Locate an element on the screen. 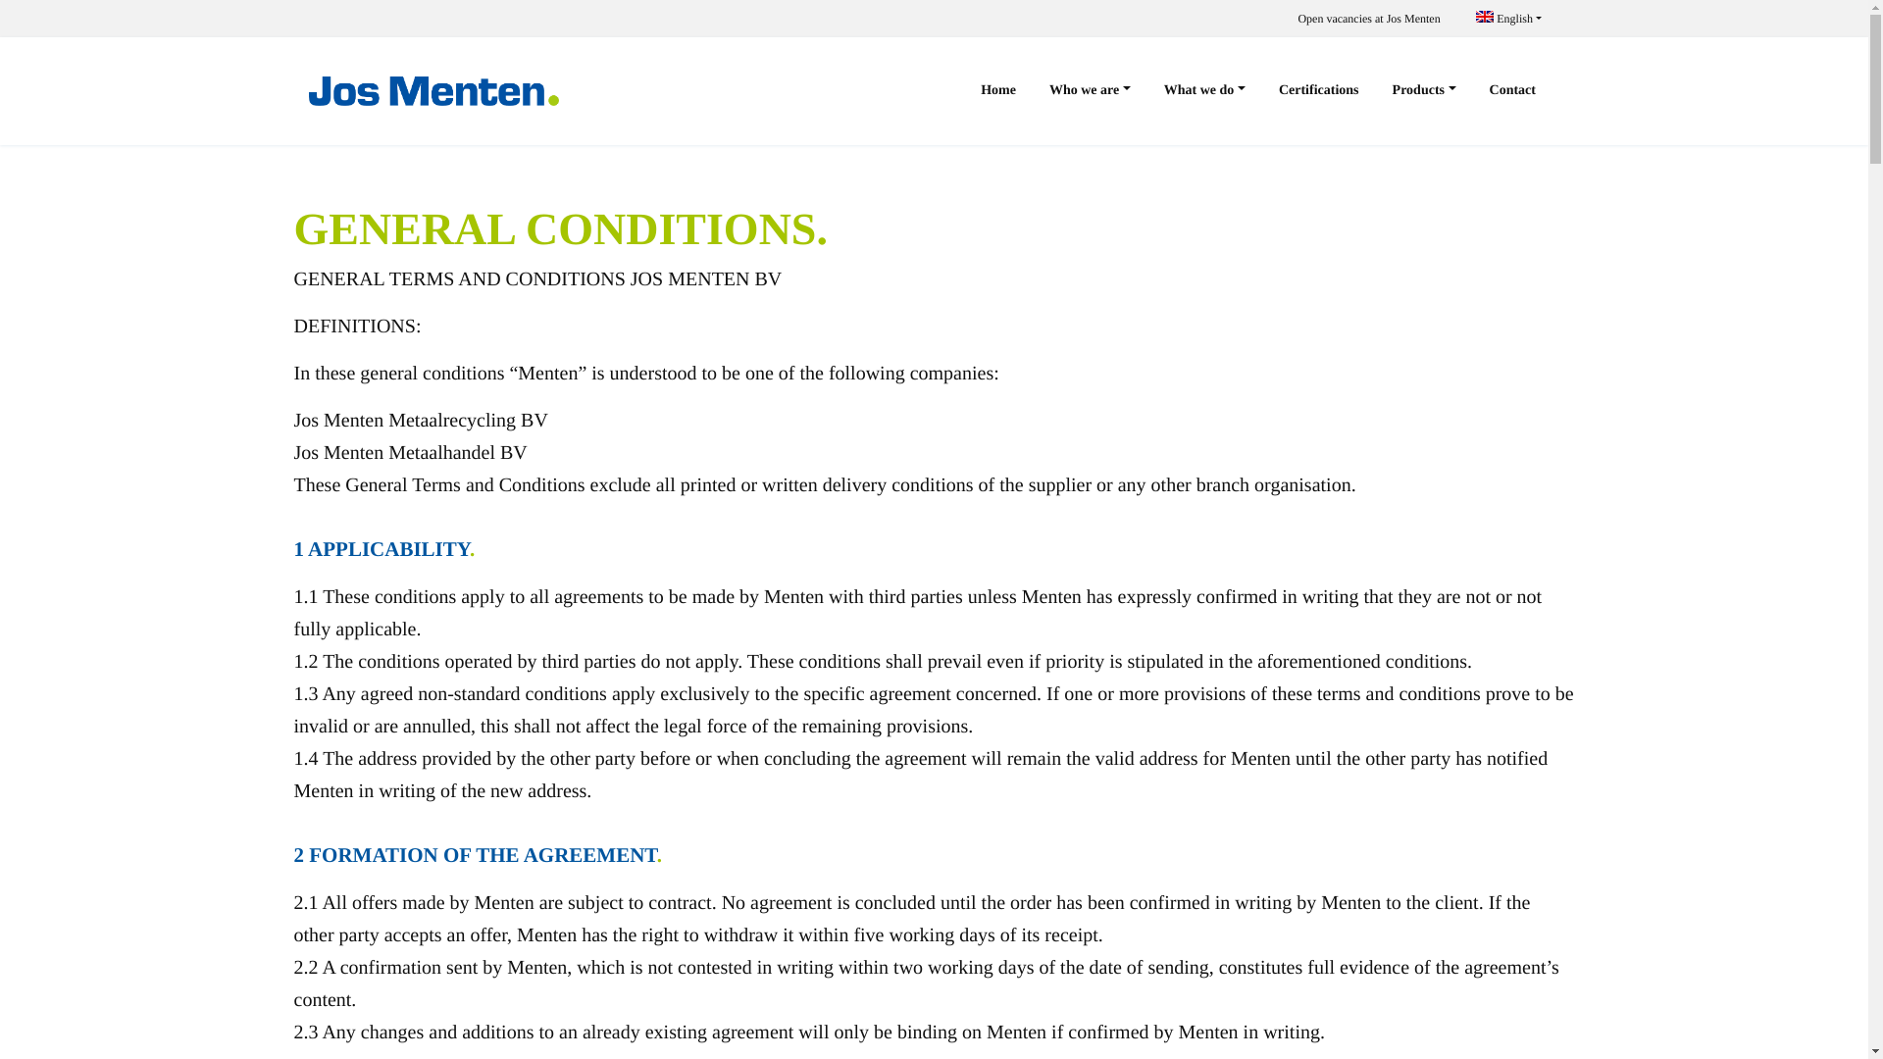 The width and height of the screenshot is (1883, 1059). Home is located at coordinates (998, 91).